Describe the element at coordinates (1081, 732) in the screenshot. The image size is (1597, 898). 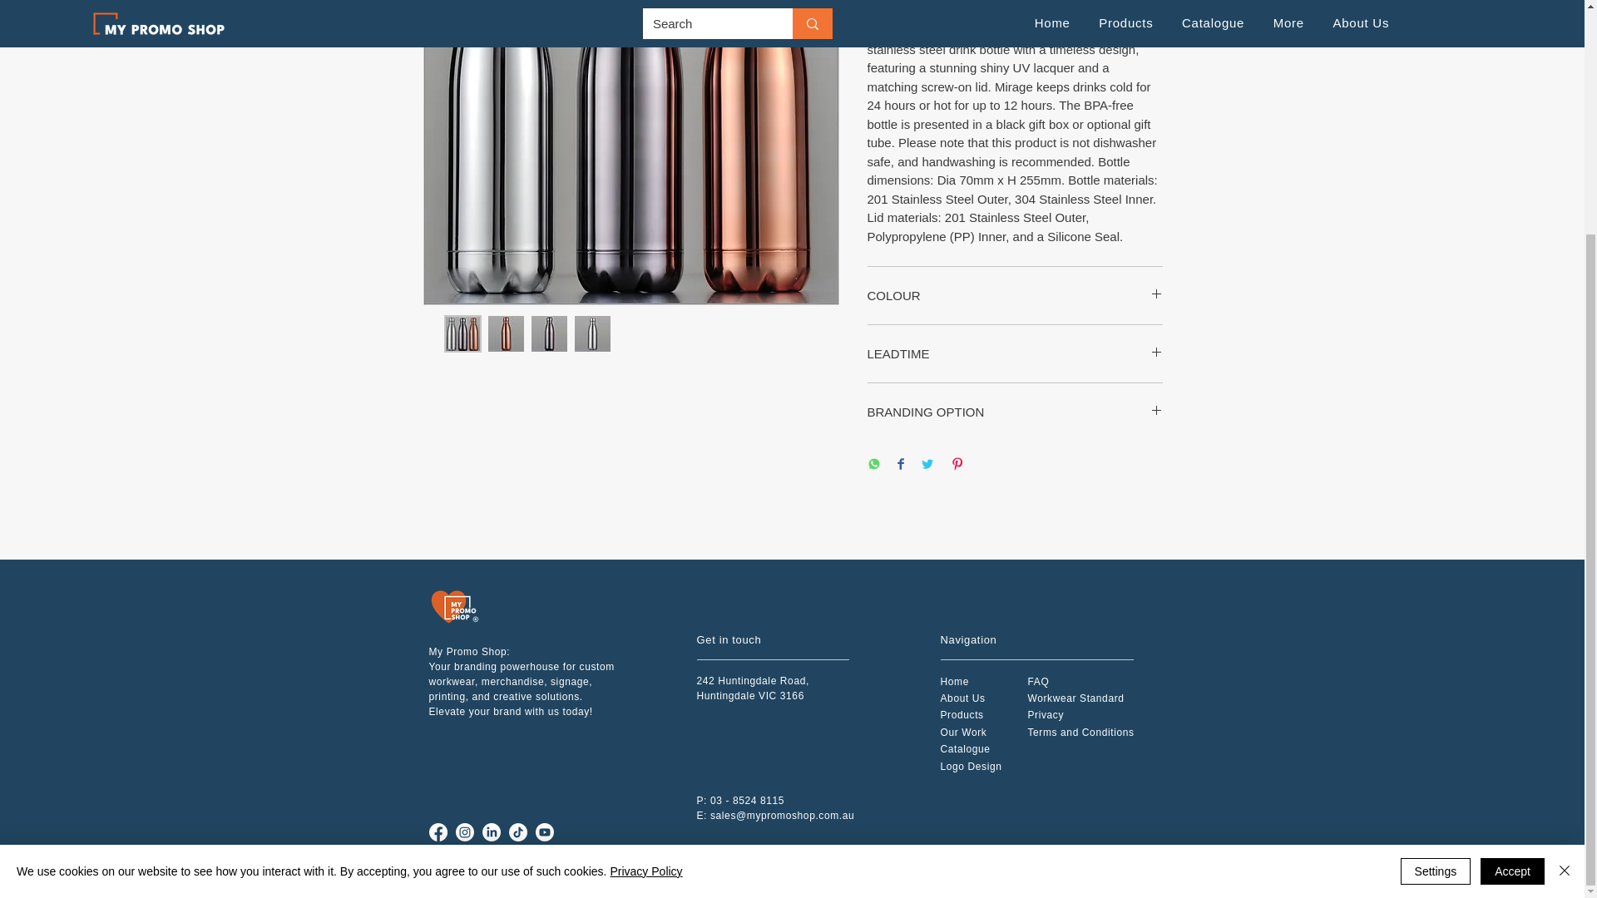
I see `Terms and Conditions` at that location.